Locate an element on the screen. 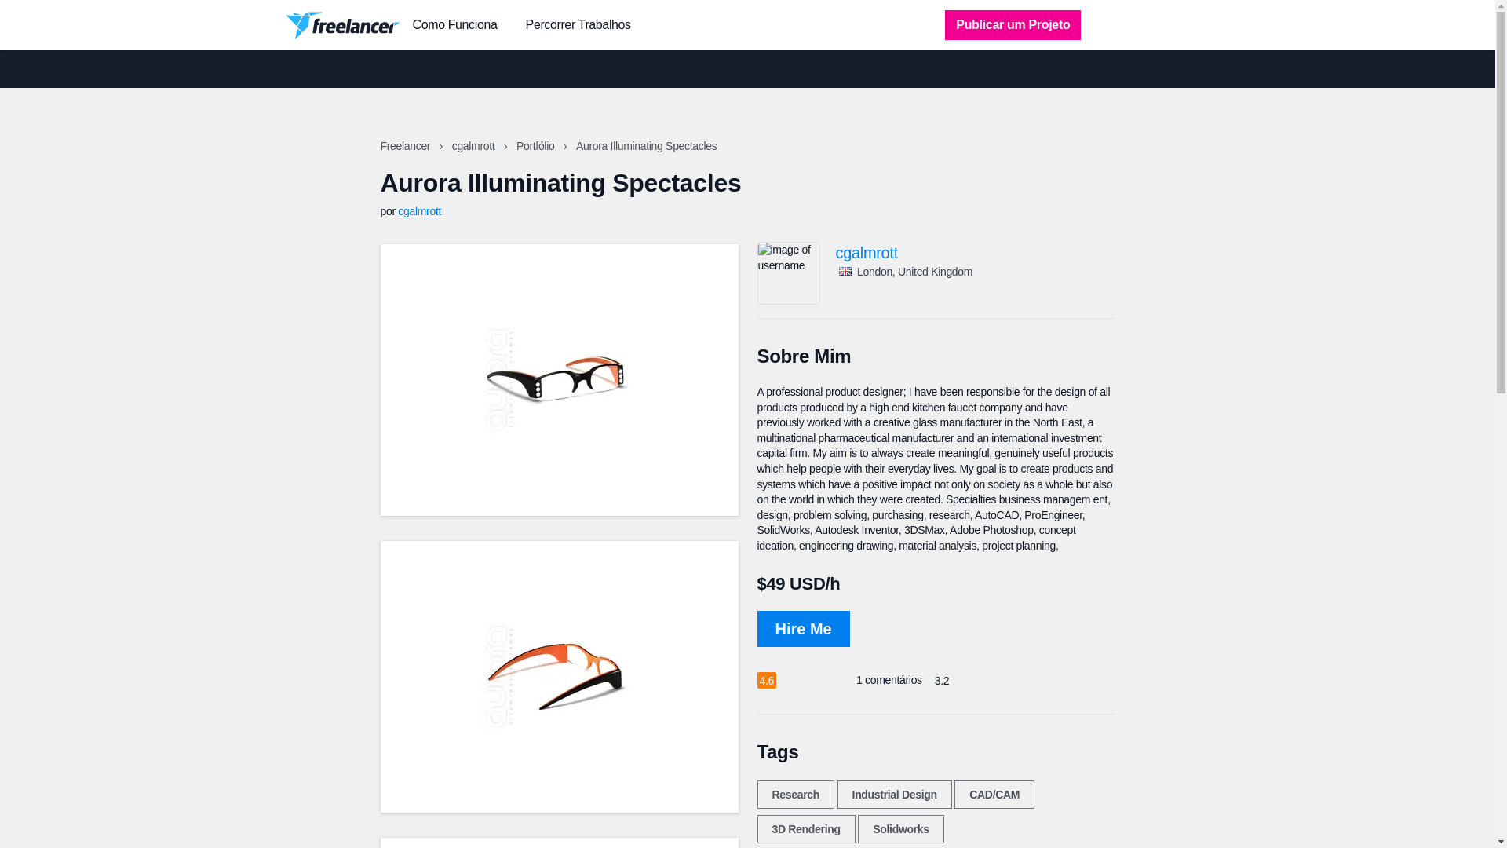 The image size is (1507, 848). Freelancer is located at coordinates (406, 146).